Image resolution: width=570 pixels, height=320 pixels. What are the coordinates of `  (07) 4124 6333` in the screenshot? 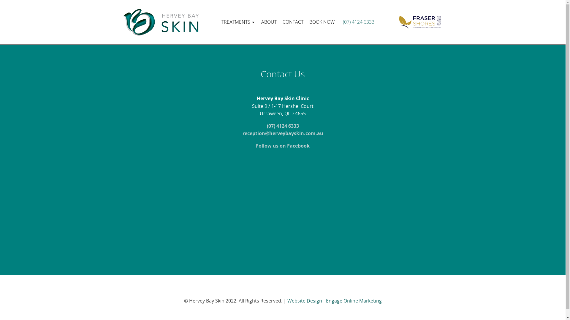 It's located at (357, 22).